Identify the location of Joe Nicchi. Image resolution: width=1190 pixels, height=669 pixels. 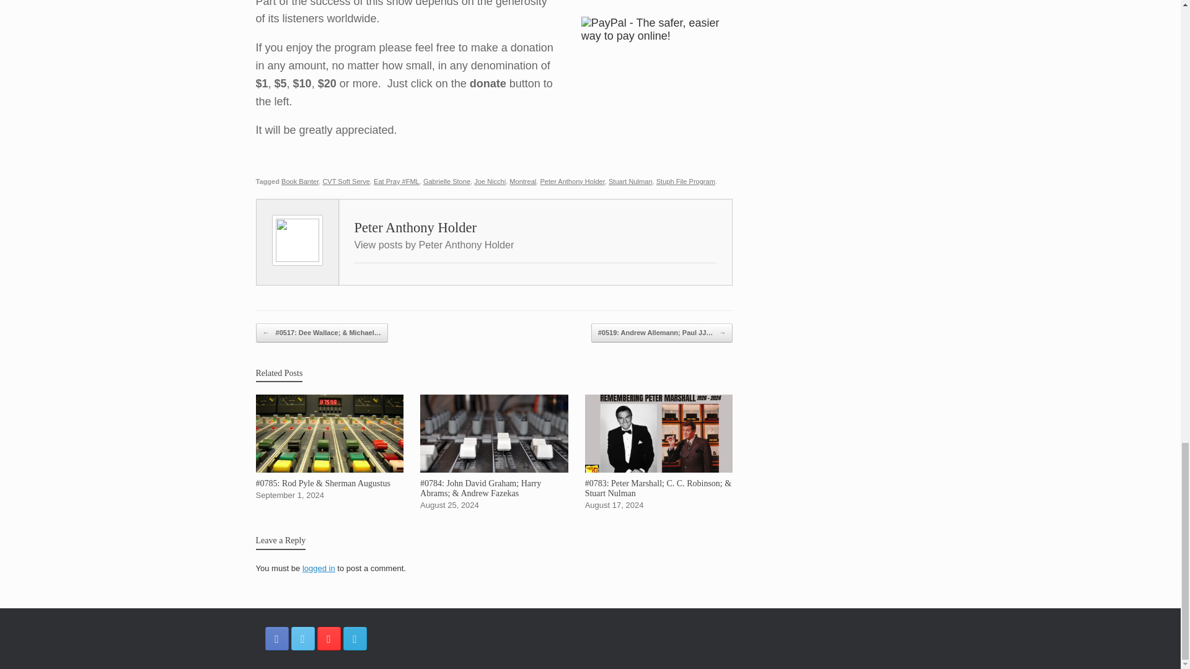
(490, 181).